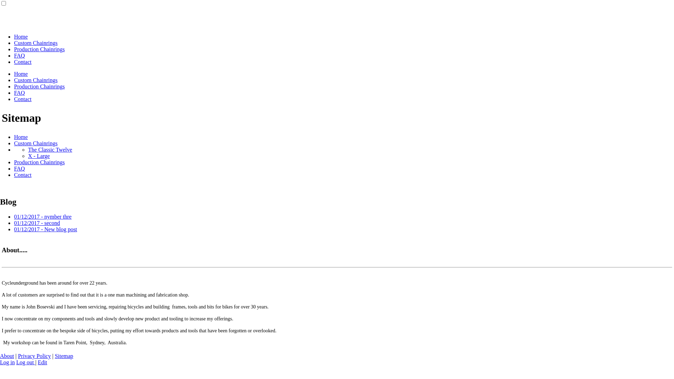 The width and height of the screenshot is (674, 379). I want to click on FAQ, so click(20, 93).